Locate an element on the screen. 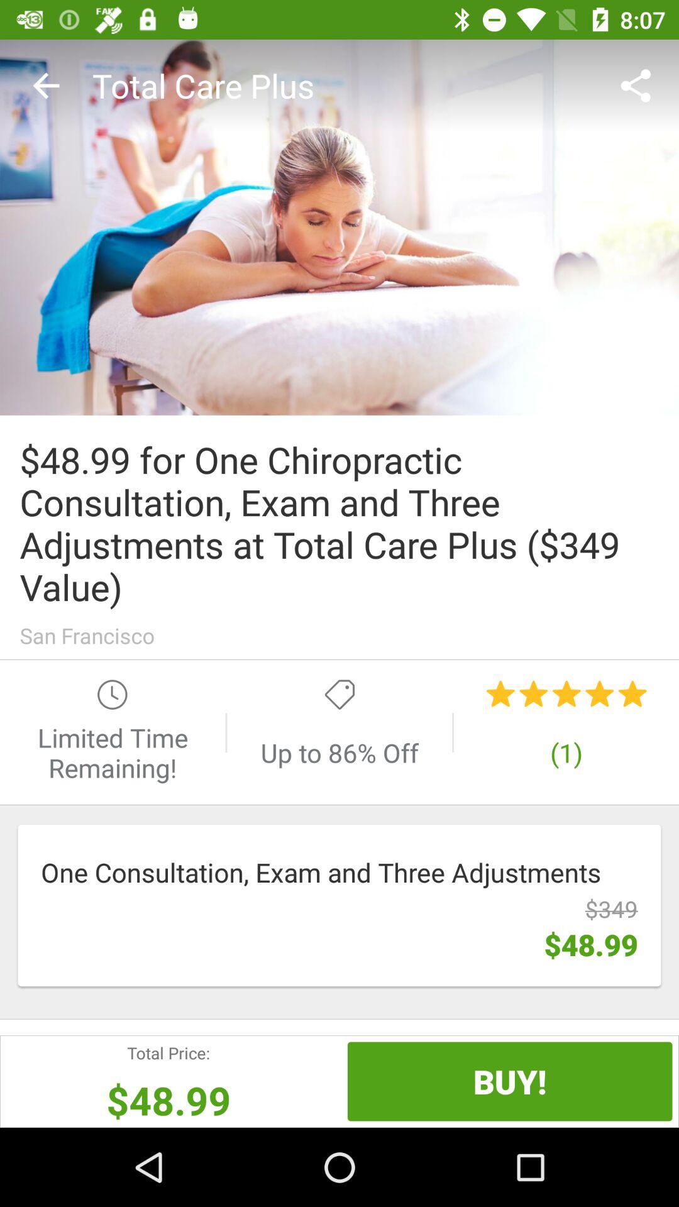 Image resolution: width=679 pixels, height=1207 pixels. turn on item at the top right corner is located at coordinates (639, 85).